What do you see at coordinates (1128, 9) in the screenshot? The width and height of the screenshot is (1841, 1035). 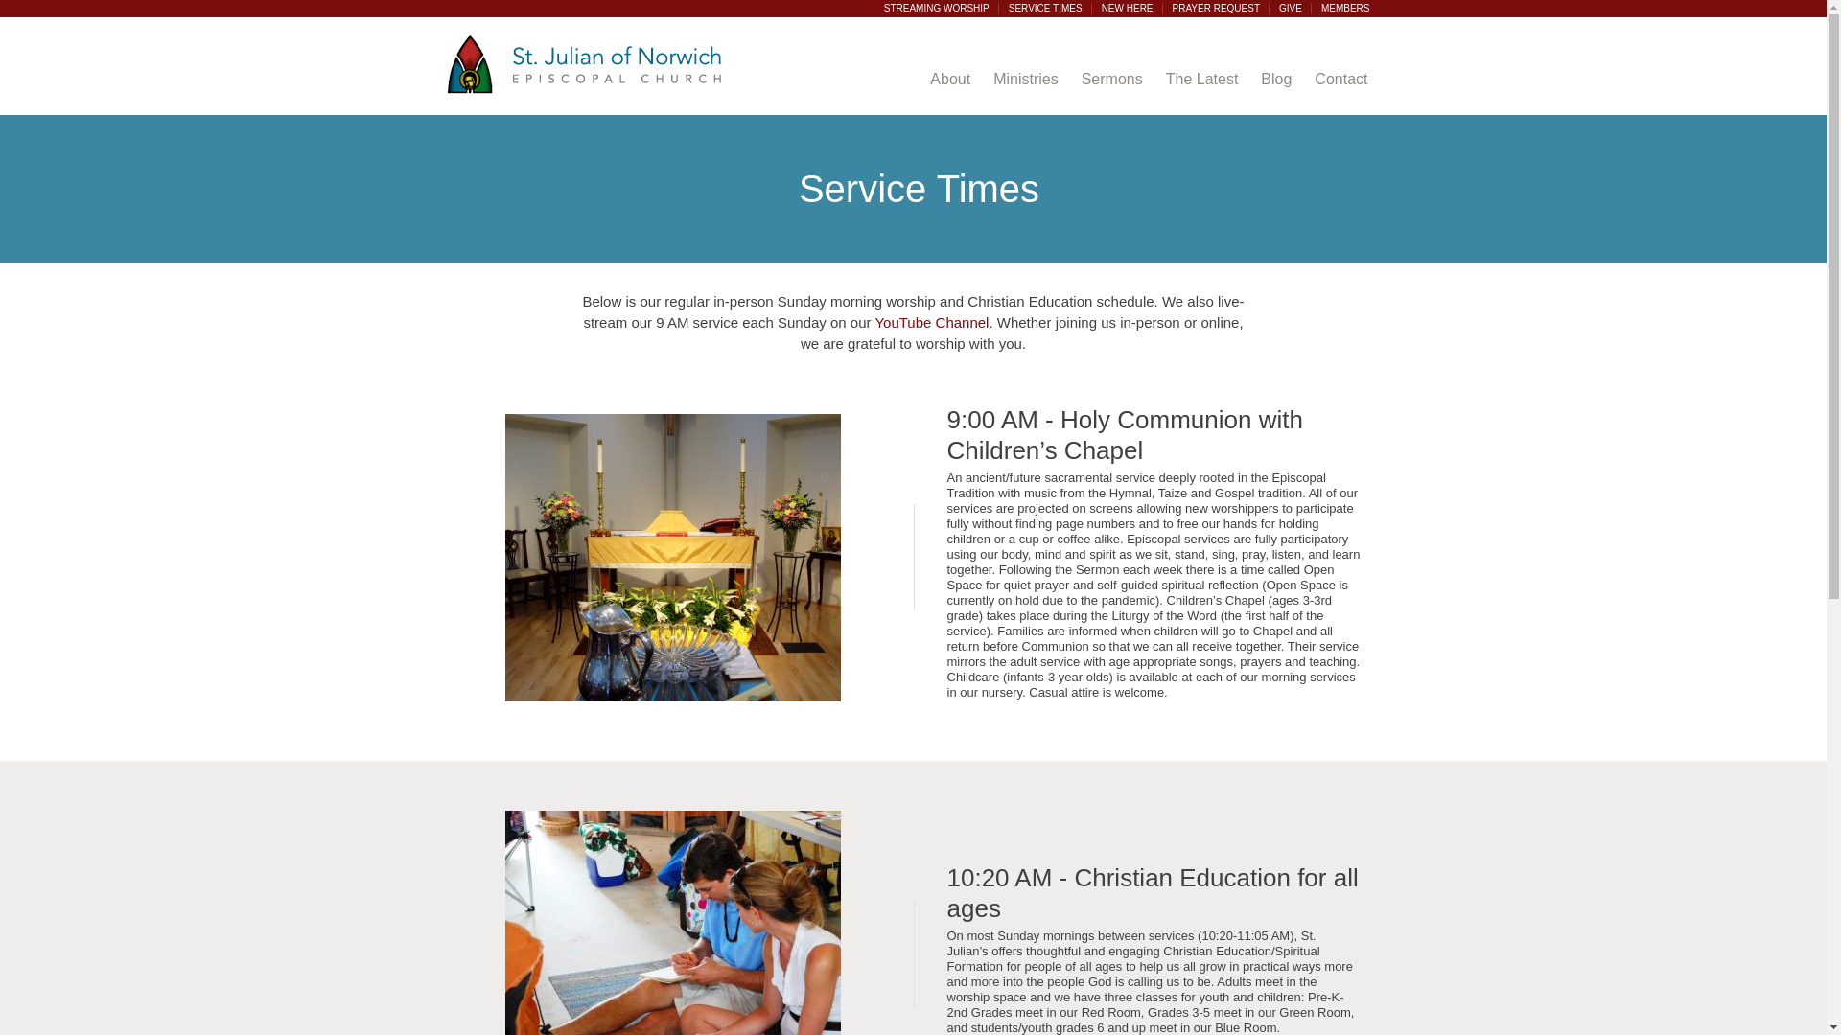 I see `NEW HERE` at bounding box center [1128, 9].